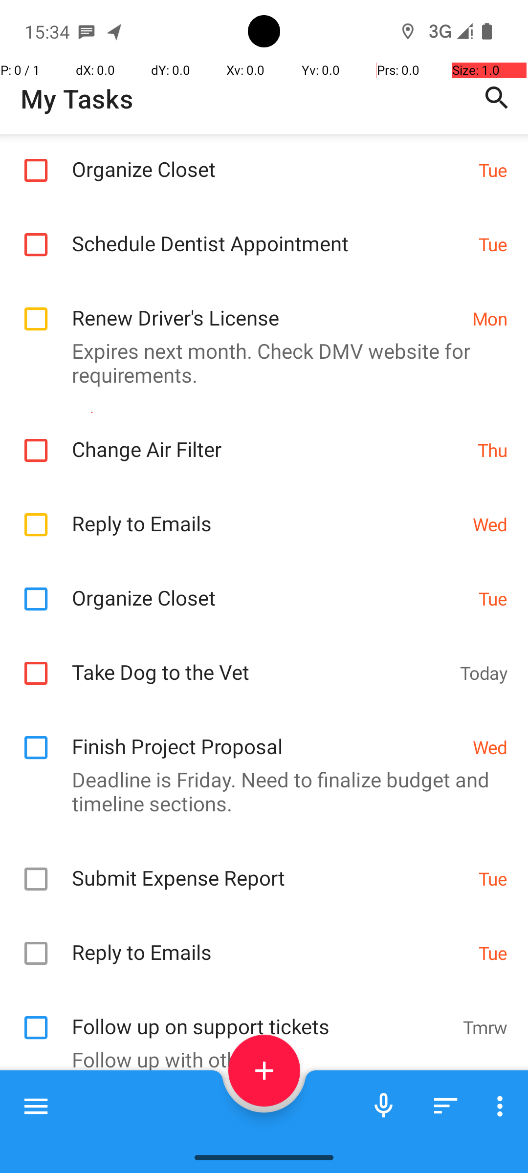 Image resolution: width=528 pixels, height=1173 pixels. Describe the element at coordinates (270, 867) in the screenshot. I see `Submit Expense Report` at that location.